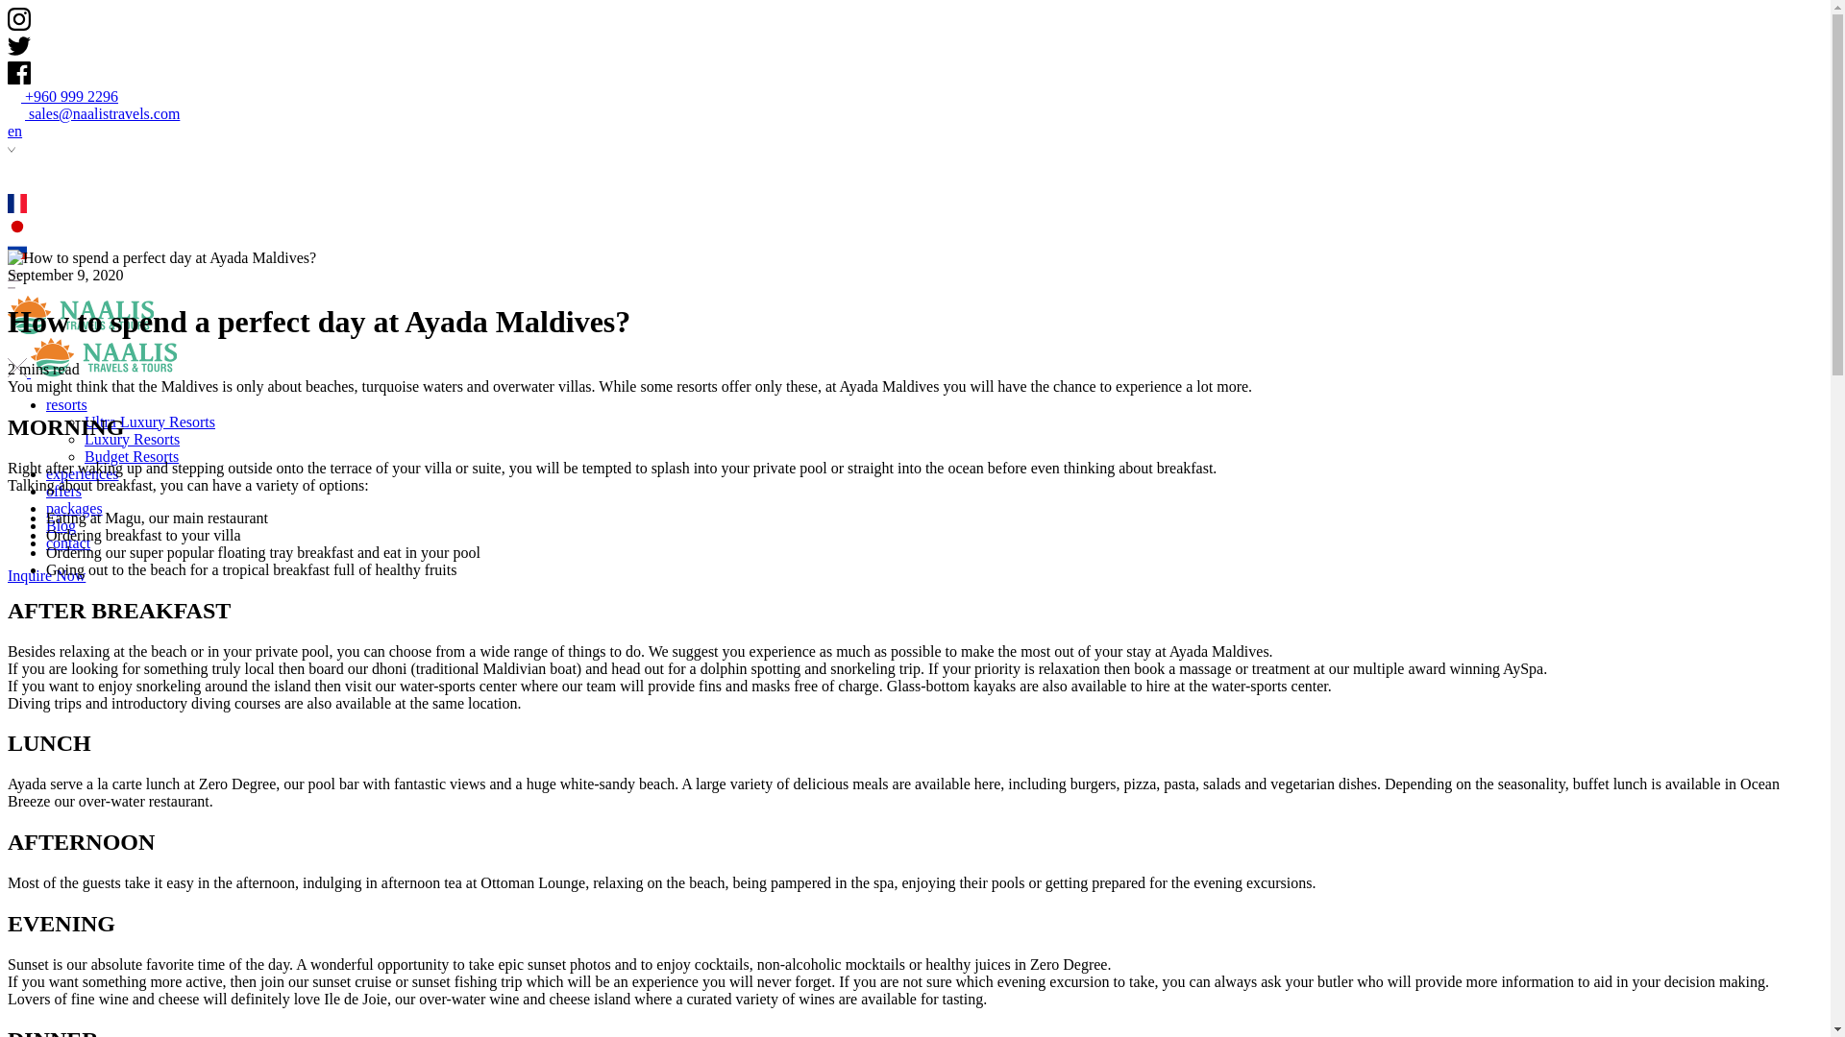 The image size is (1845, 1037). Describe the element at coordinates (150, 422) in the screenshot. I see `Ultra Luxury Resorts` at that location.